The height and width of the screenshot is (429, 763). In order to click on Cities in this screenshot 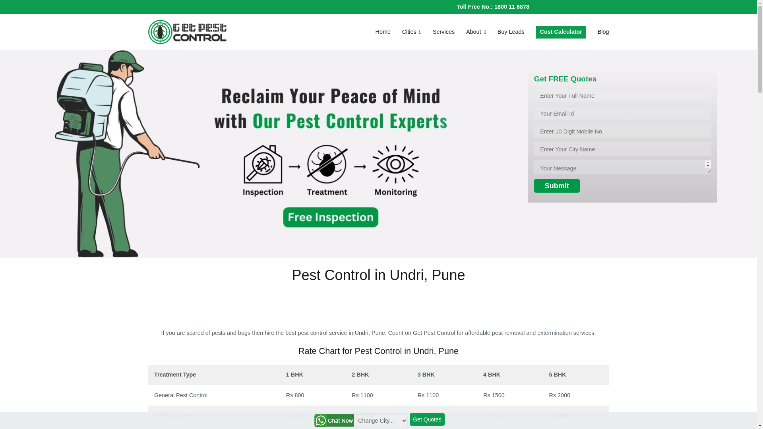, I will do `click(411, 32)`.